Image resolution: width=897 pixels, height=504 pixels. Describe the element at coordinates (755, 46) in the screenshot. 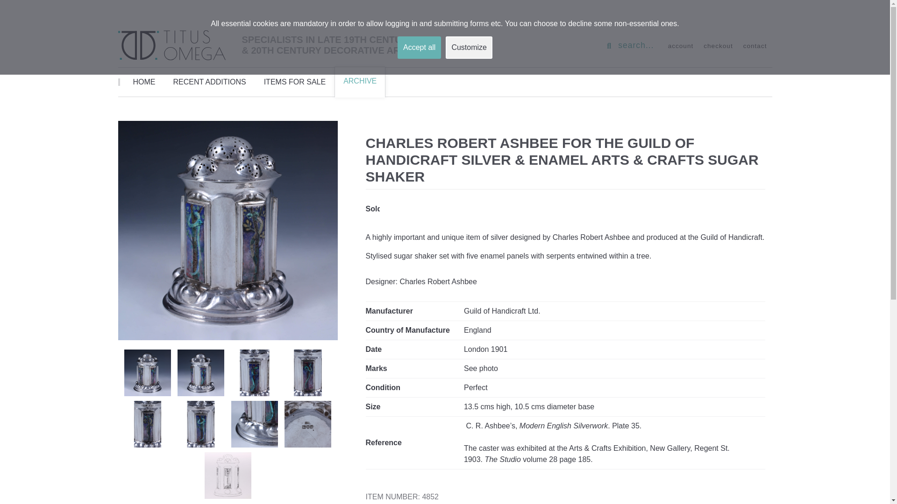

I see `contact` at that location.